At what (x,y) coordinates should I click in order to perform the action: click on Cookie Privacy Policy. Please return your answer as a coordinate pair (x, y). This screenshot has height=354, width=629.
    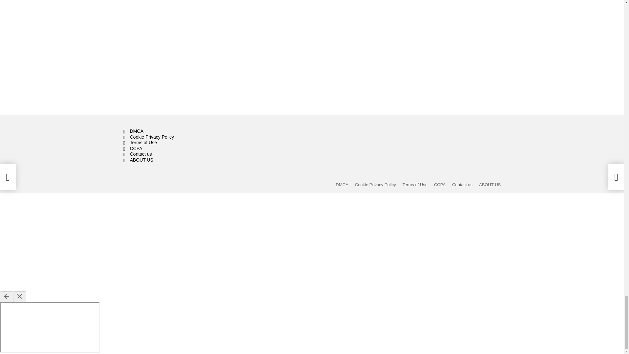
    Looking at the image, I should click on (375, 185).